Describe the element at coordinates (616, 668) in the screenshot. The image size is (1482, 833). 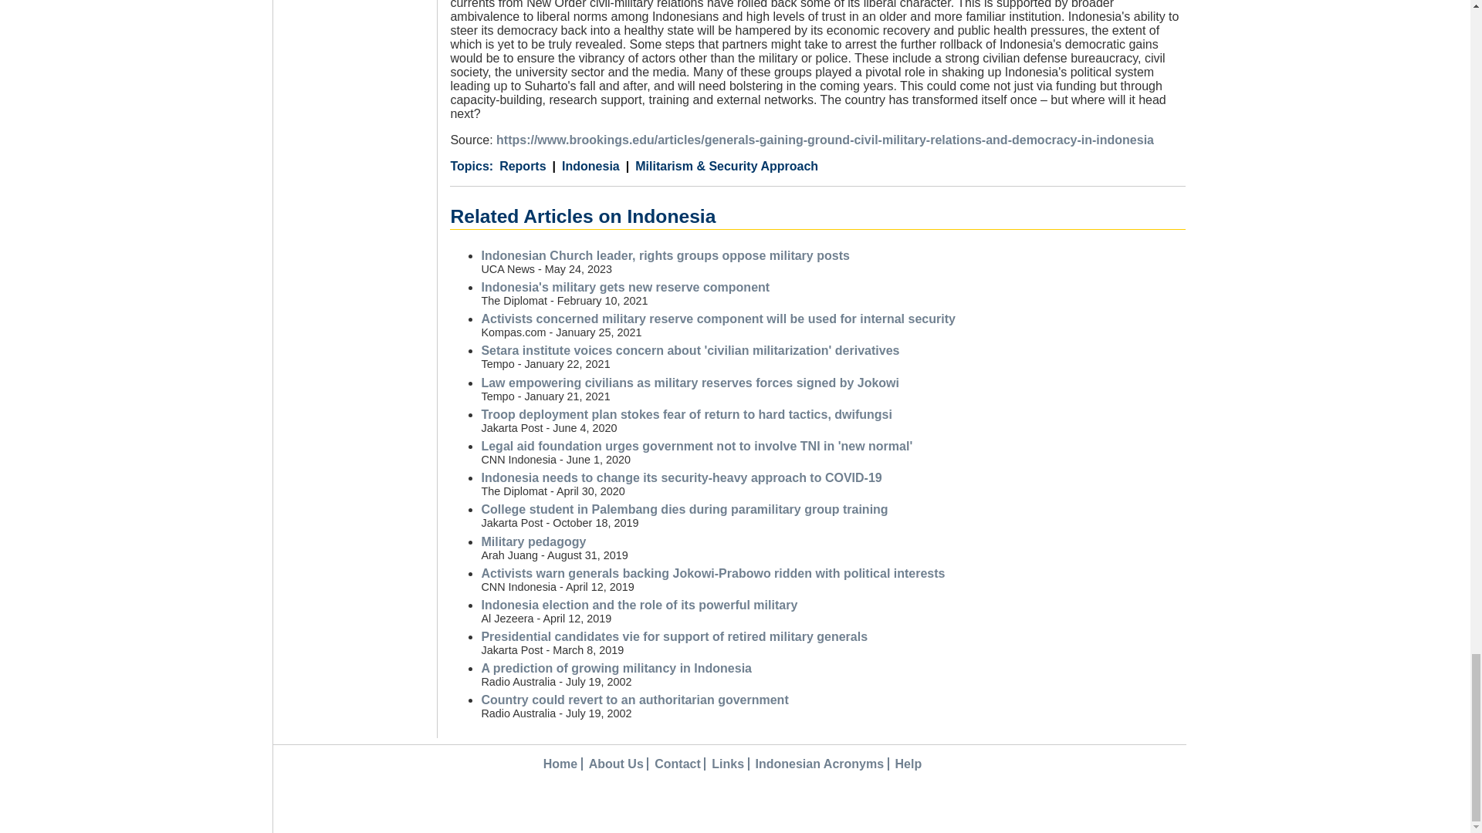
I see `A prediction of growing militancy in Indonesia` at that location.